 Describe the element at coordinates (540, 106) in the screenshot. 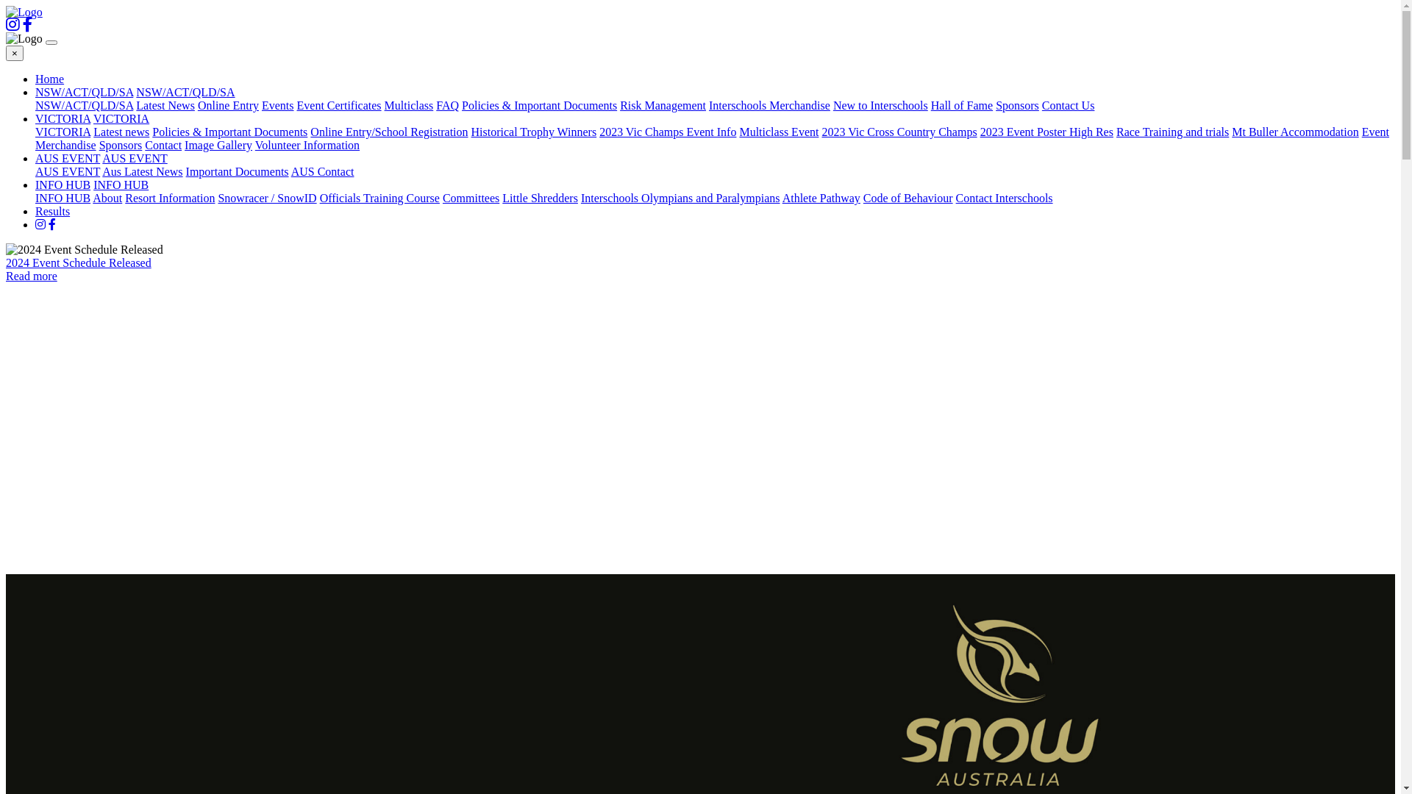

I see `Policies & Important Documents` at that location.